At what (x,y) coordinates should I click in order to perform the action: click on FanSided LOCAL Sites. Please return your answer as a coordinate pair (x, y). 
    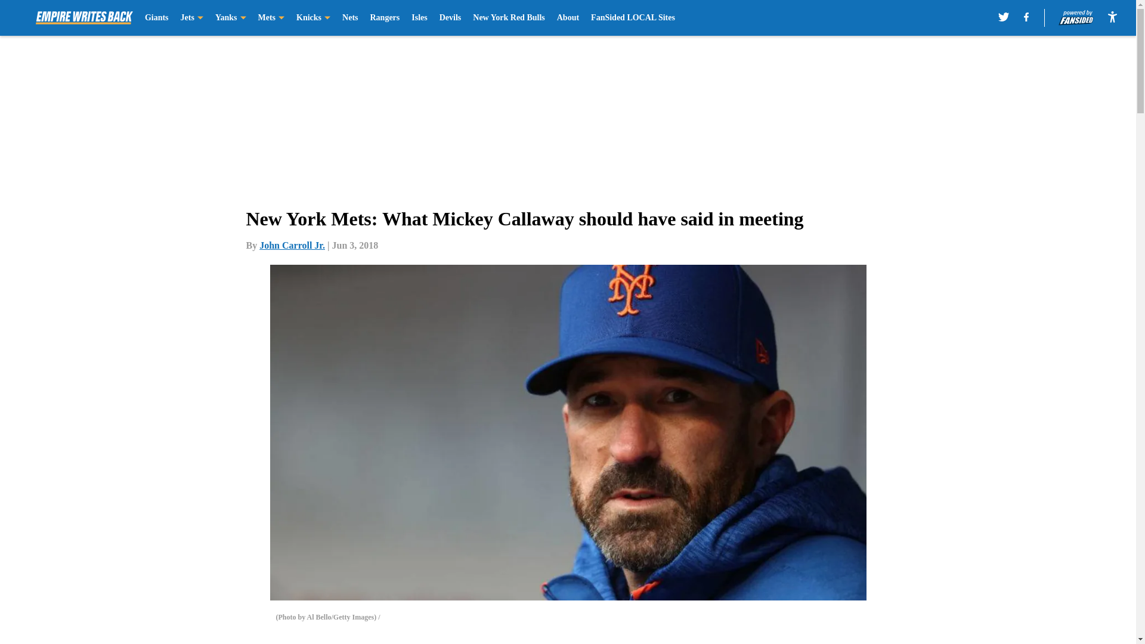
    Looking at the image, I should click on (633, 18).